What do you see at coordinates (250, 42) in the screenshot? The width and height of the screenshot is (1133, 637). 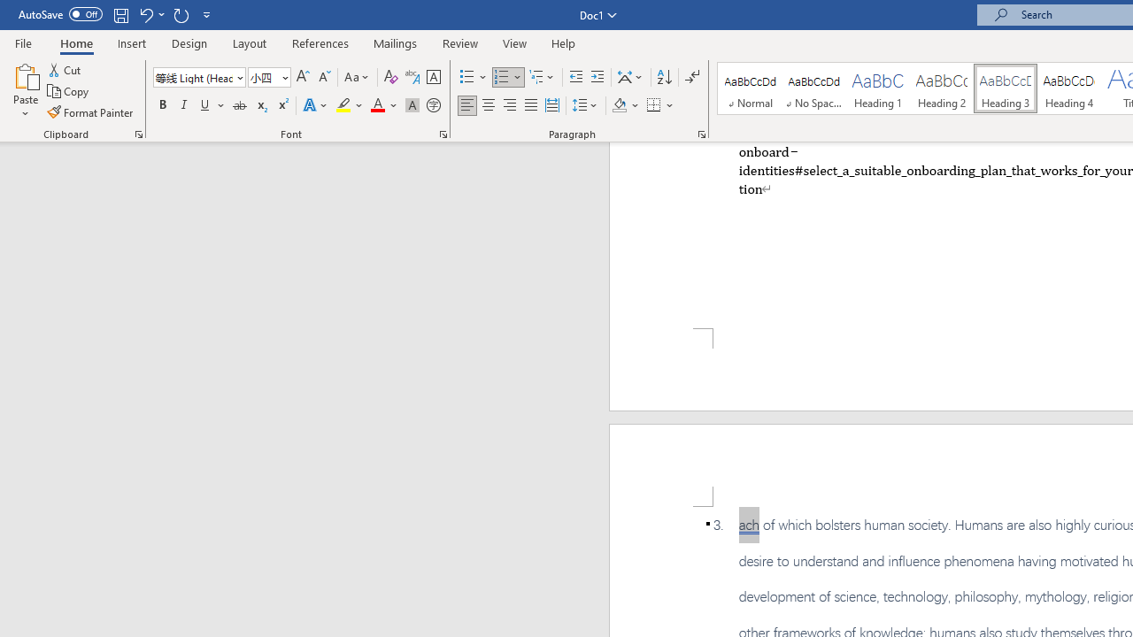 I see `Layout` at bounding box center [250, 42].